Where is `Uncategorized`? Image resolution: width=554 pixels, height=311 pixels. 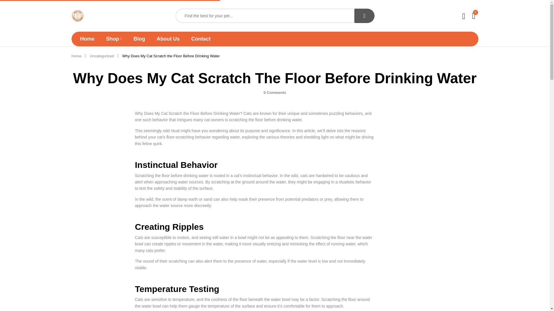
Uncategorized is located at coordinates (102, 56).